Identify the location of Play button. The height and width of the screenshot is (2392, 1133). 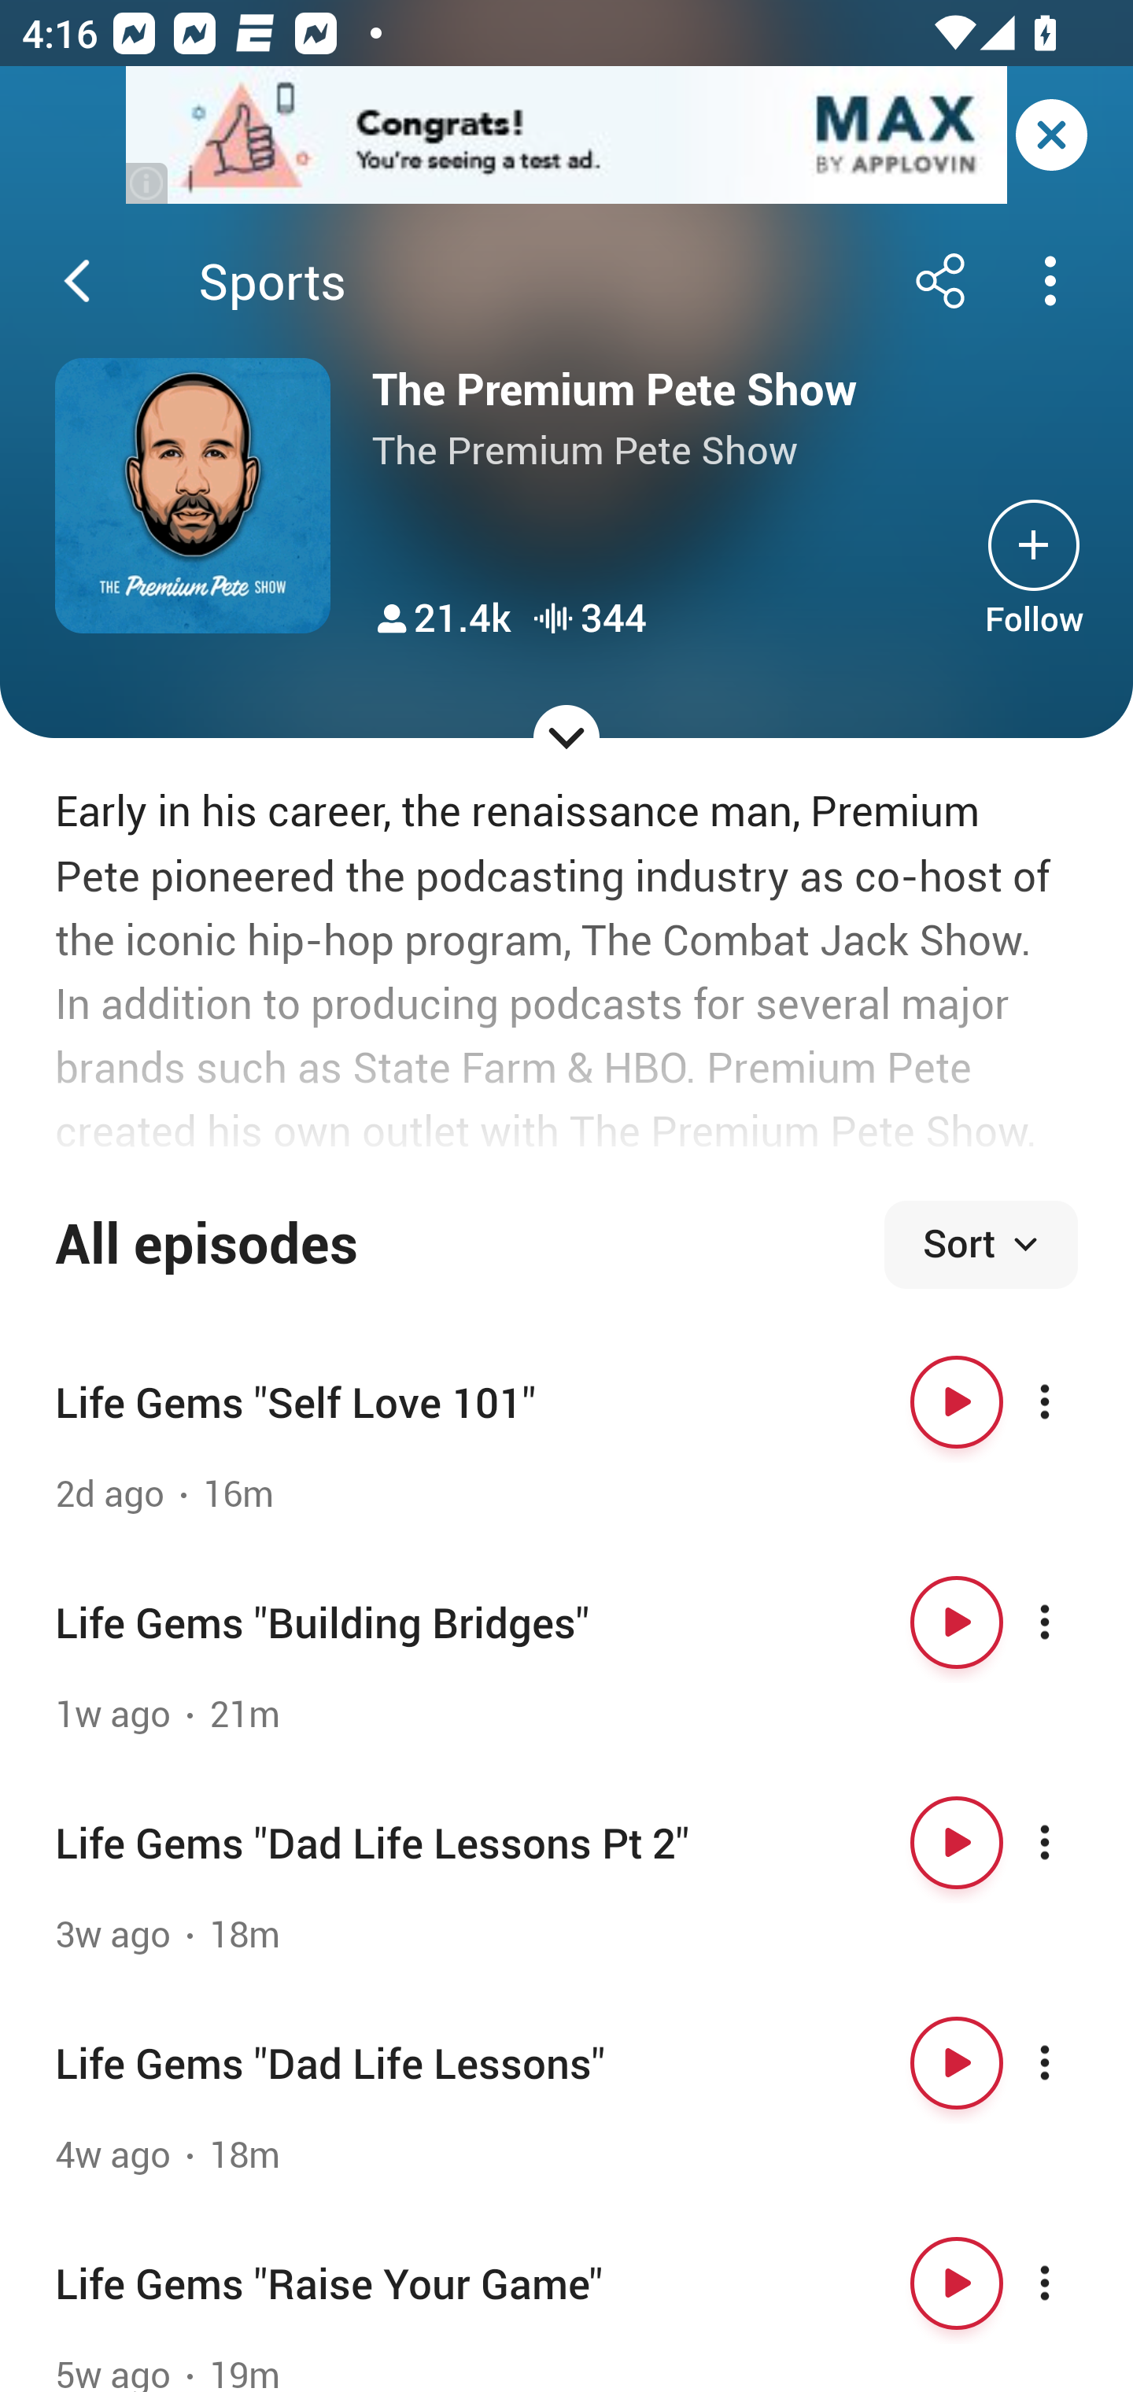
(957, 1622).